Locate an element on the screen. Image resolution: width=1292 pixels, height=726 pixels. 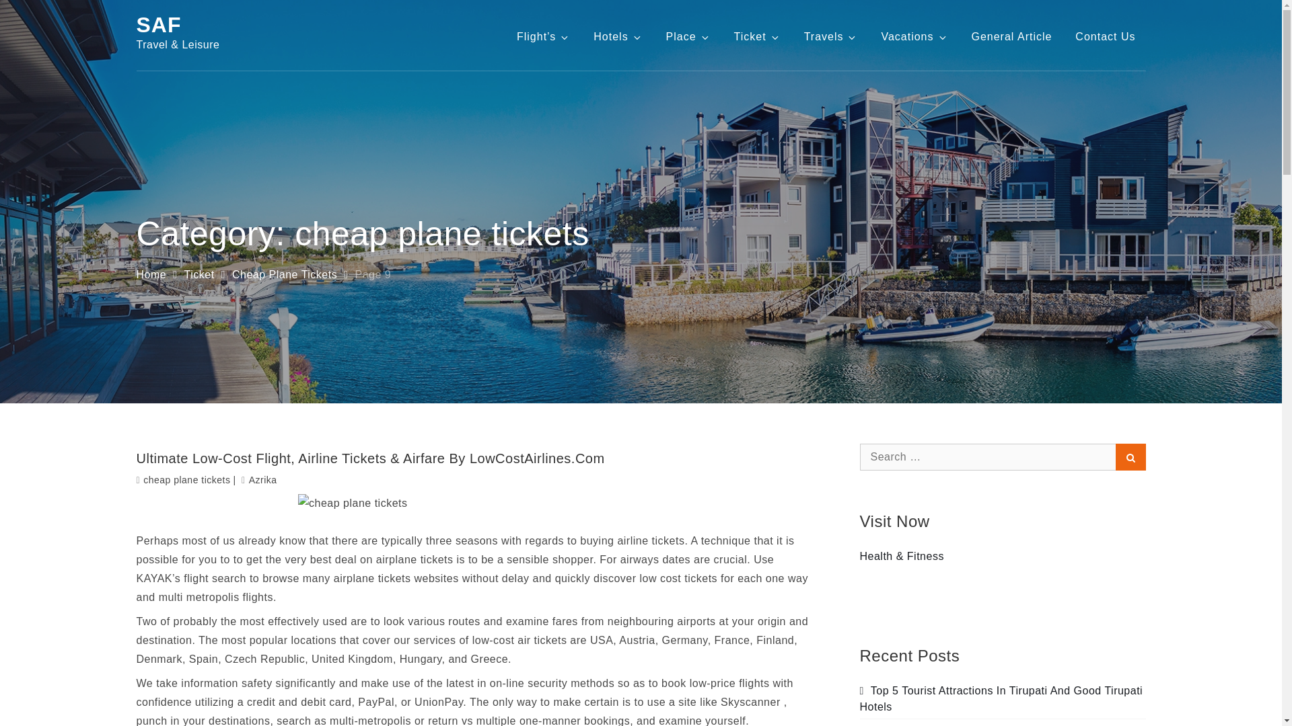
Place is located at coordinates (688, 36).